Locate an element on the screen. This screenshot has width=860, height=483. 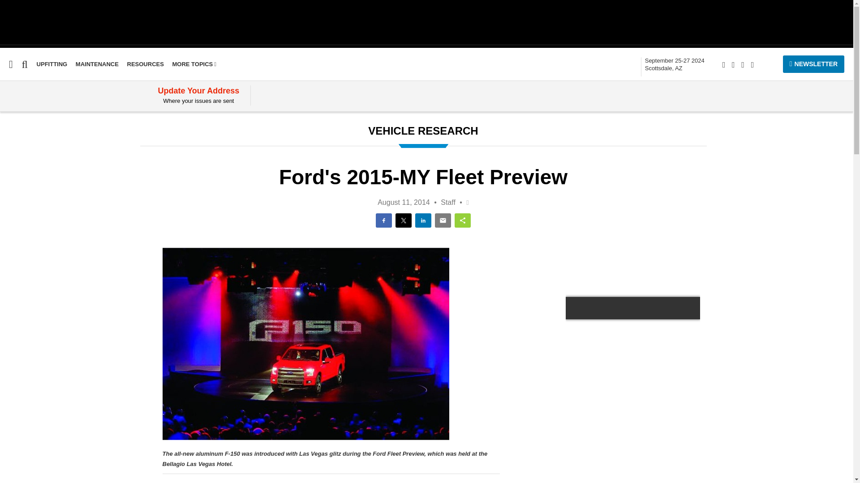
Safety is located at coordinates (10, 174).